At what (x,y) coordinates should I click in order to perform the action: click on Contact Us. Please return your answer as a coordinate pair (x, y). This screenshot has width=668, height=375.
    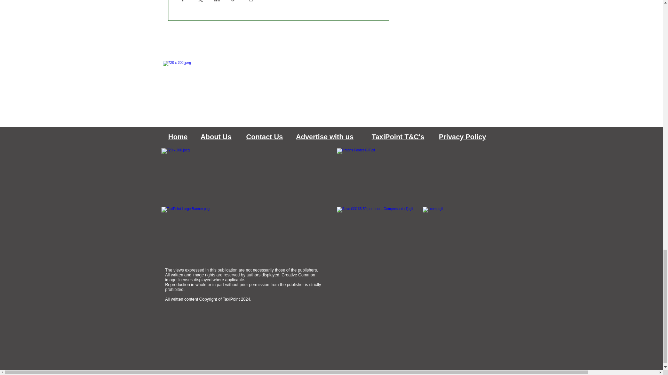
    Looking at the image, I should click on (265, 137).